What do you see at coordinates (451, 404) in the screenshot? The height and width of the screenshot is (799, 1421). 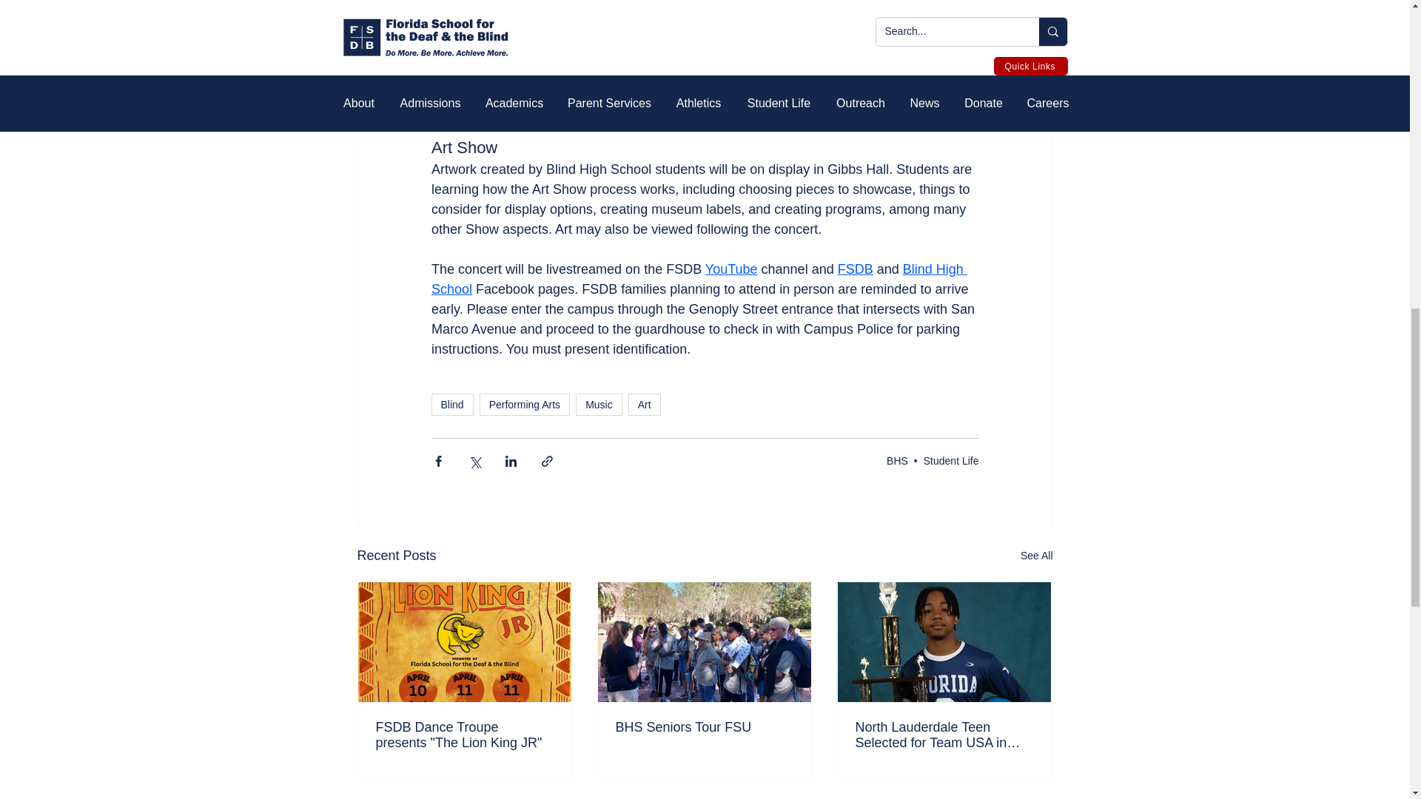 I see `Blind` at bounding box center [451, 404].